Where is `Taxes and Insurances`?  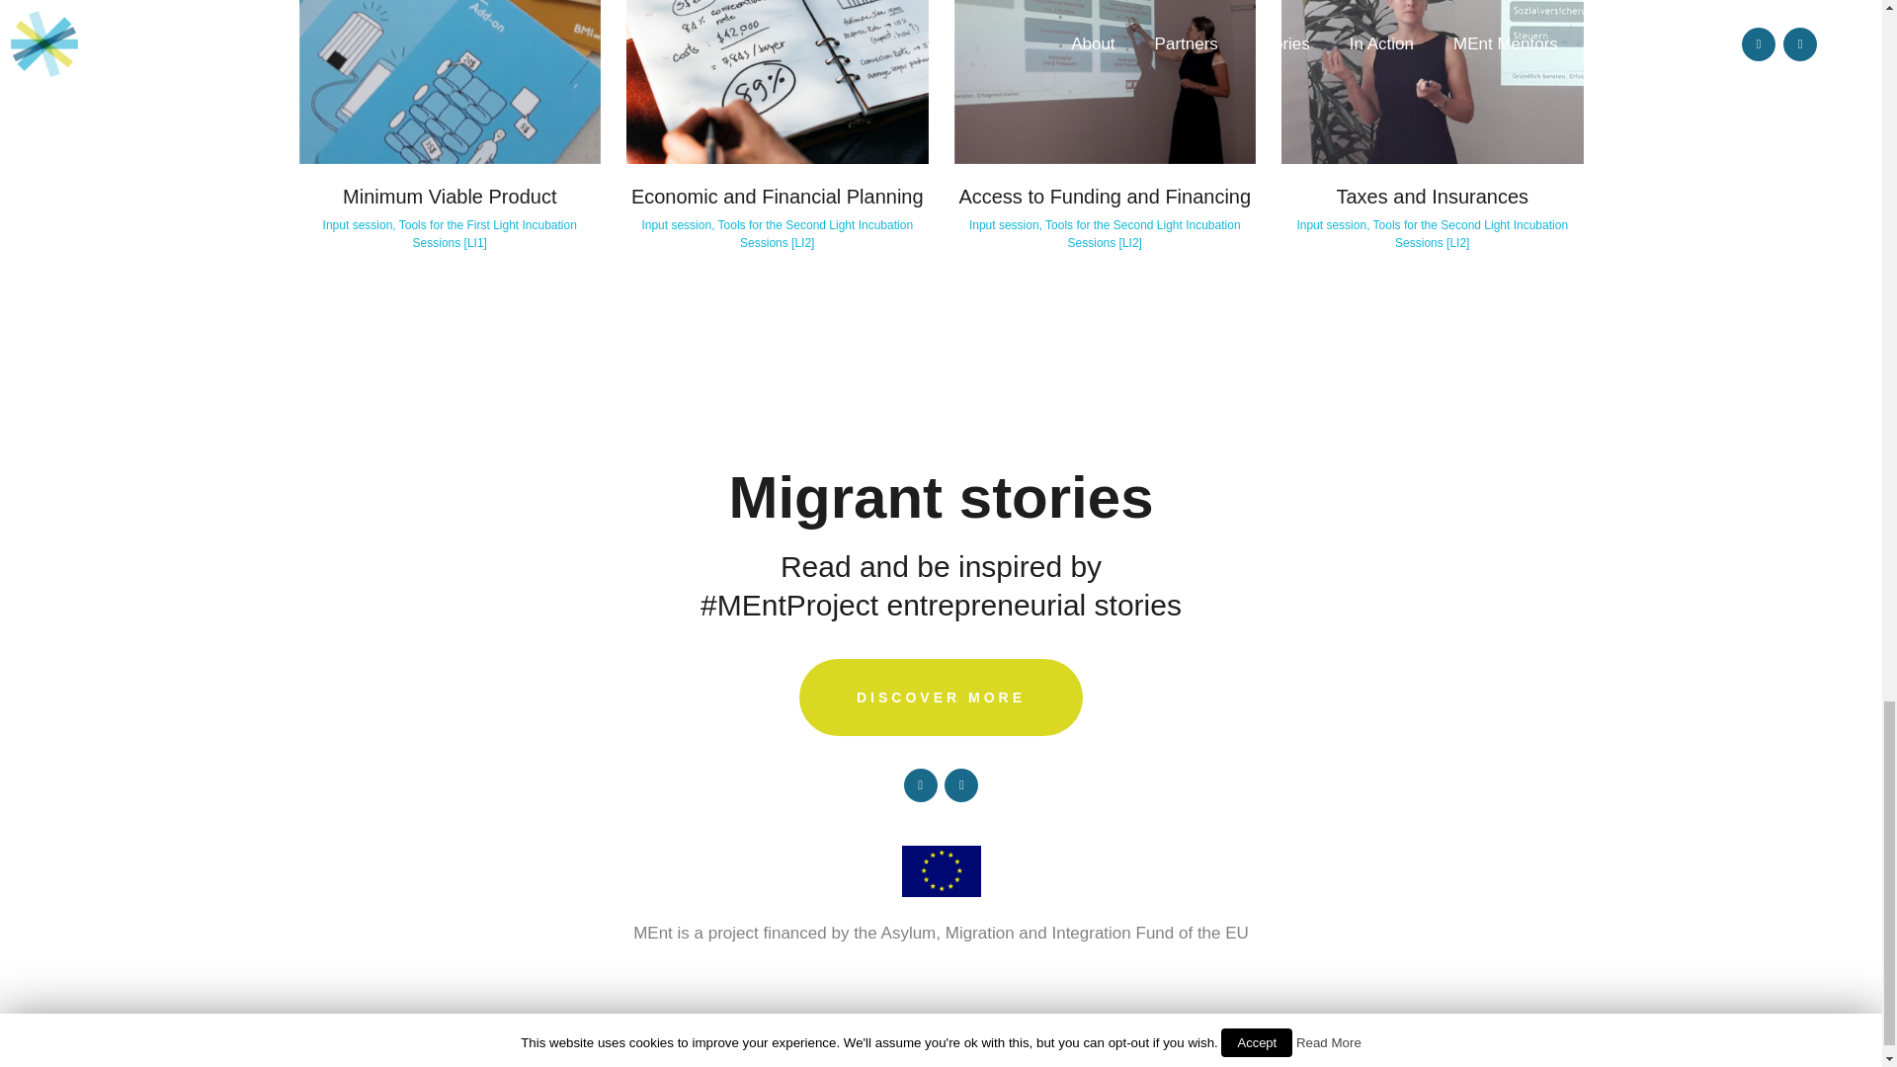
Taxes and Insurances is located at coordinates (1432, 196).